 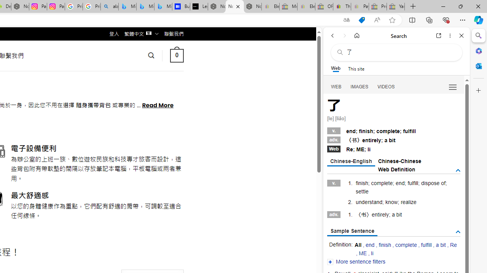 What do you see at coordinates (336, 86) in the screenshot?
I see `WEB` at bounding box center [336, 86].